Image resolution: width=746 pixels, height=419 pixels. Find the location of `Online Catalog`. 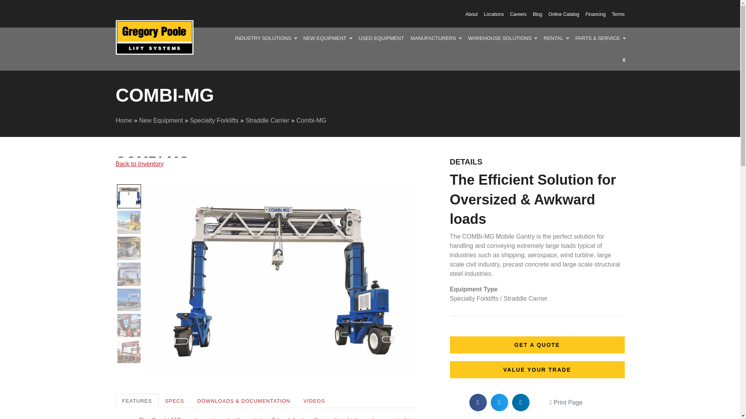

Online Catalog is located at coordinates (560, 14).